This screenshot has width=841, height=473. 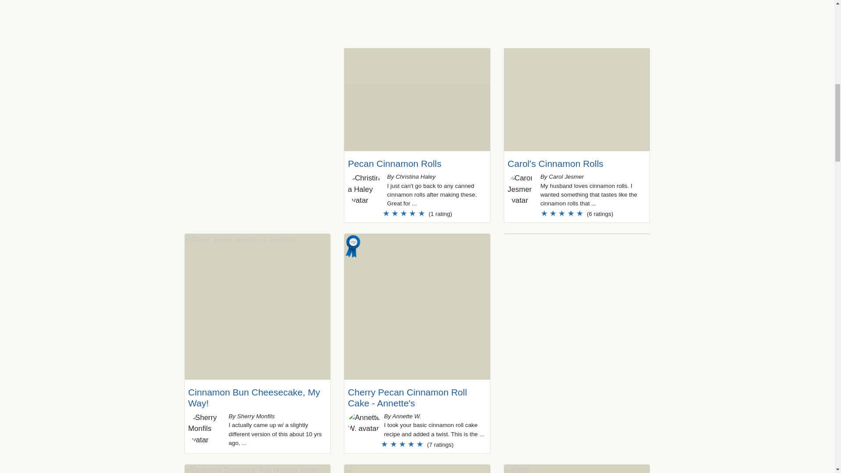 What do you see at coordinates (364, 423) in the screenshot?
I see `Annette W.` at bounding box center [364, 423].